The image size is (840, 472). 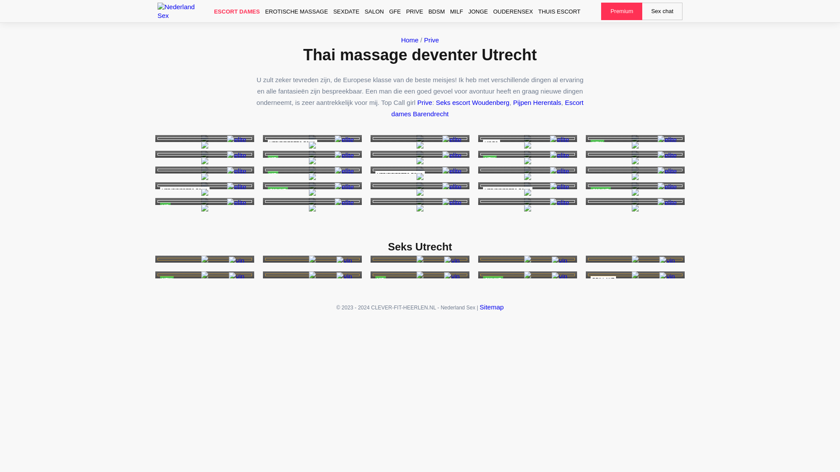 What do you see at coordinates (312, 154) in the screenshot?
I see `VIP` at bounding box center [312, 154].